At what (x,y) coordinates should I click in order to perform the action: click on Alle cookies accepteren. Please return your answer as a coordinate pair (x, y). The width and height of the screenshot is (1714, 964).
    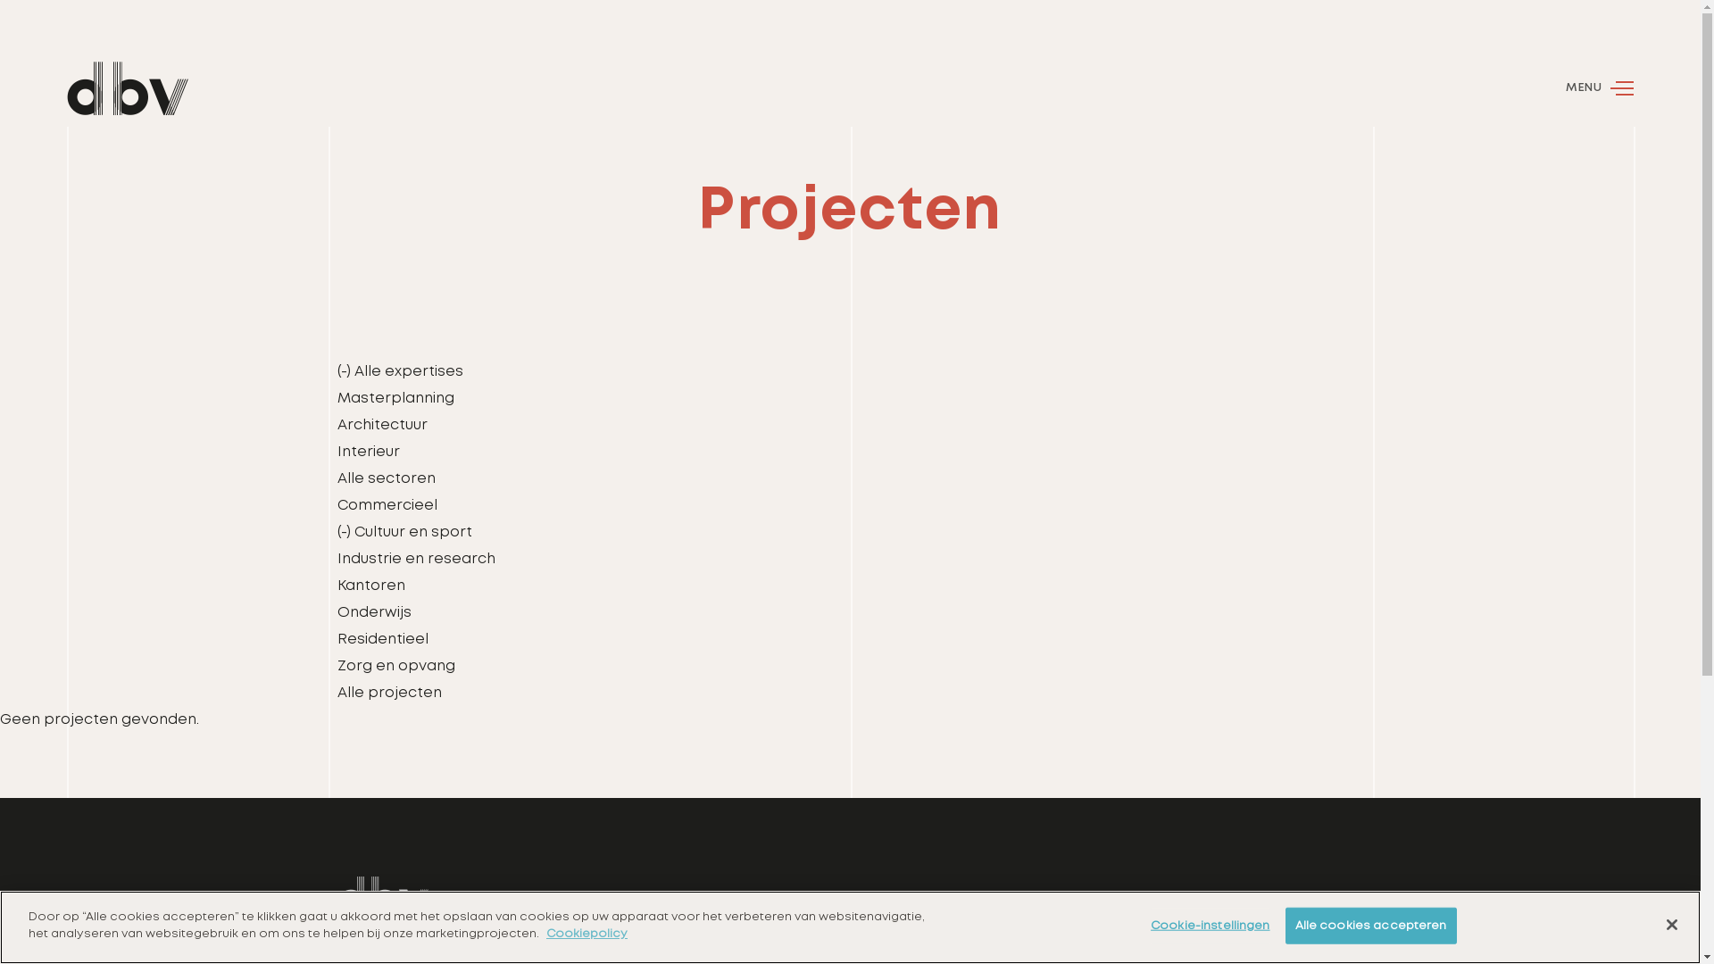
    Looking at the image, I should click on (1371, 927).